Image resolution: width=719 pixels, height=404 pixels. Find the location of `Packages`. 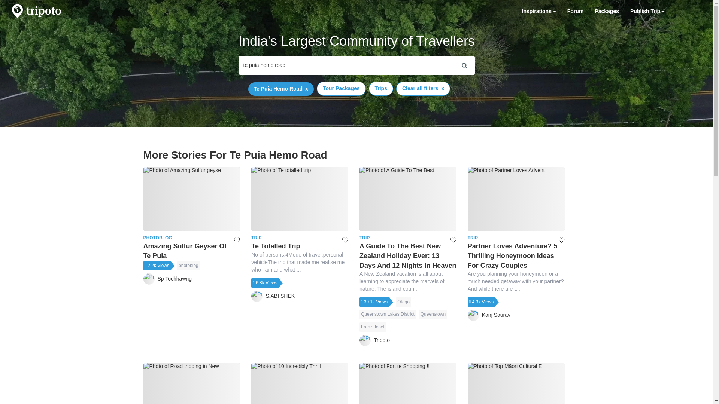

Packages is located at coordinates (607, 11).